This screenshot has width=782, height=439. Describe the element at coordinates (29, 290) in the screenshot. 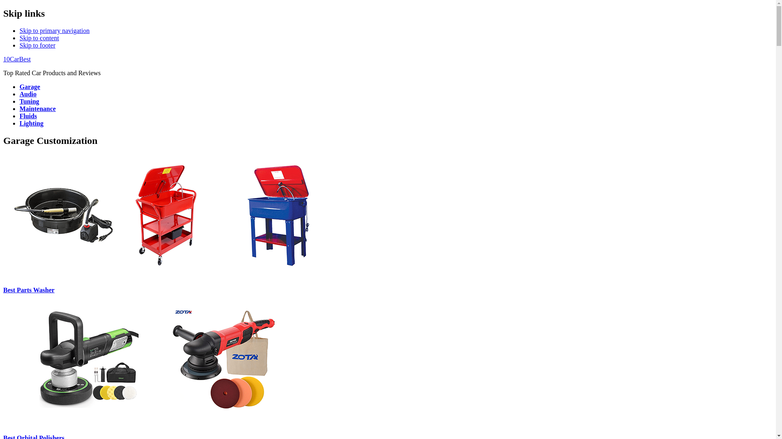

I see `Best Parts Washer` at that location.